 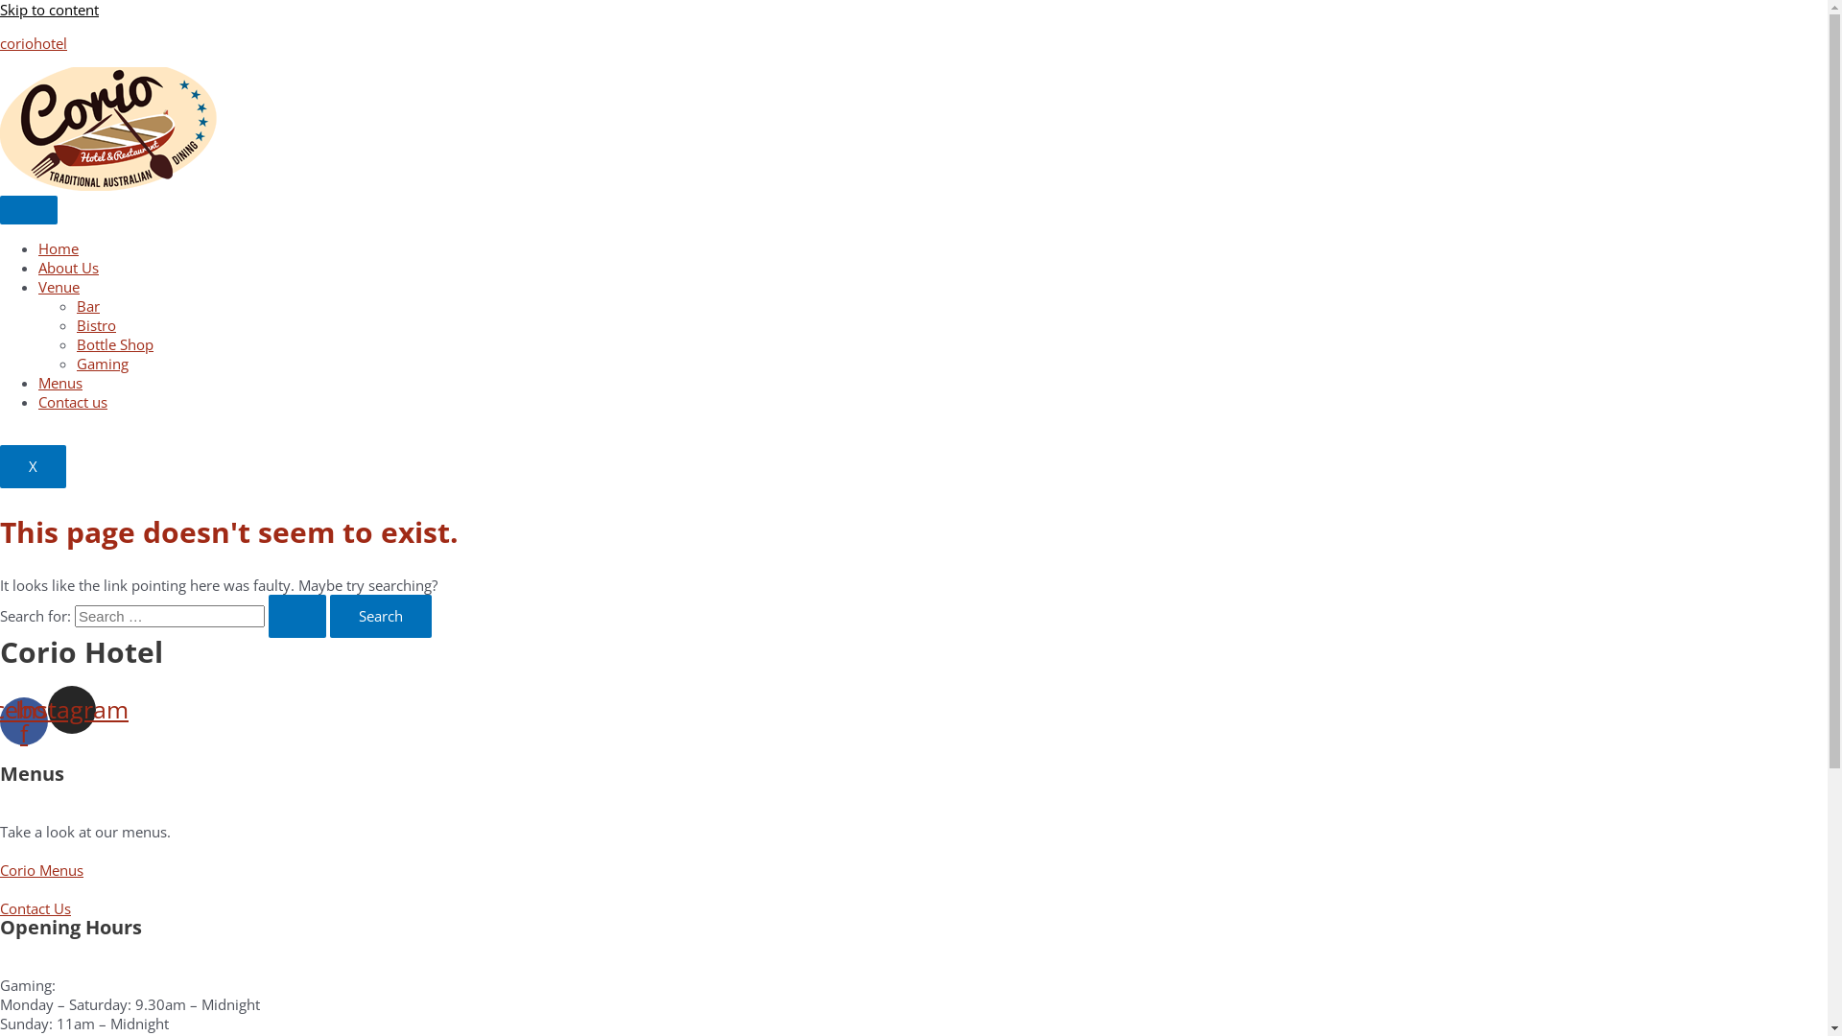 I want to click on coriohotel, so click(x=34, y=43).